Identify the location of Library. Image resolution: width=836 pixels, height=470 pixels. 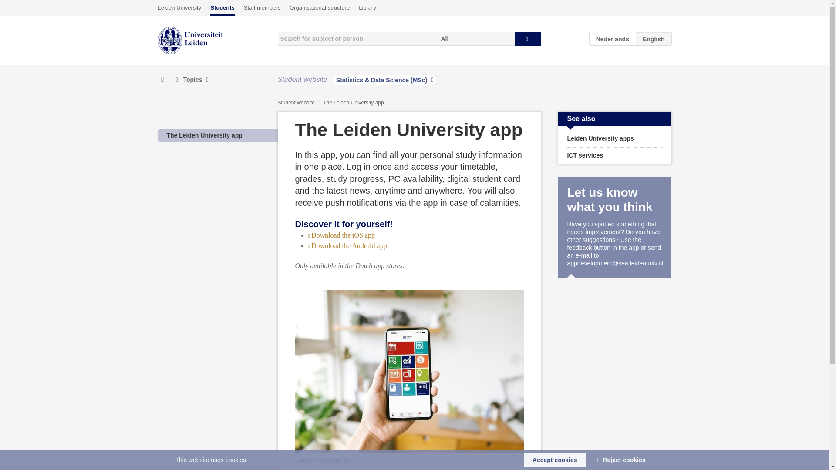
(367, 7).